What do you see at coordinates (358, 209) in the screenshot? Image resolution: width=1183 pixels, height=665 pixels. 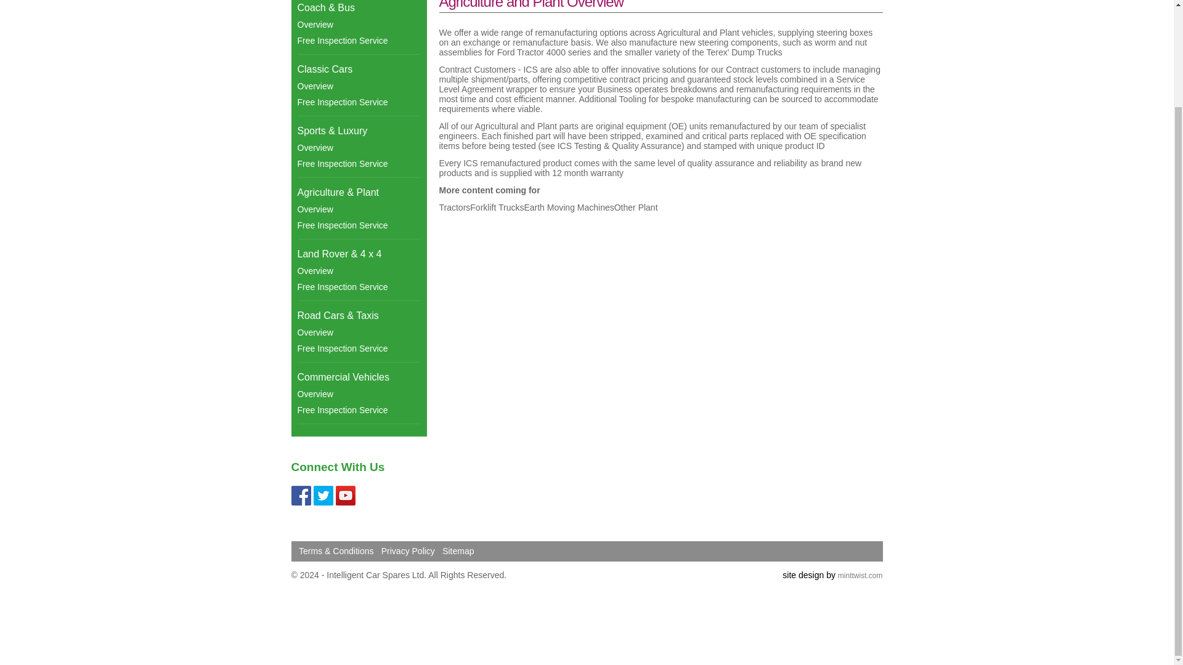 I see `Overview` at bounding box center [358, 209].